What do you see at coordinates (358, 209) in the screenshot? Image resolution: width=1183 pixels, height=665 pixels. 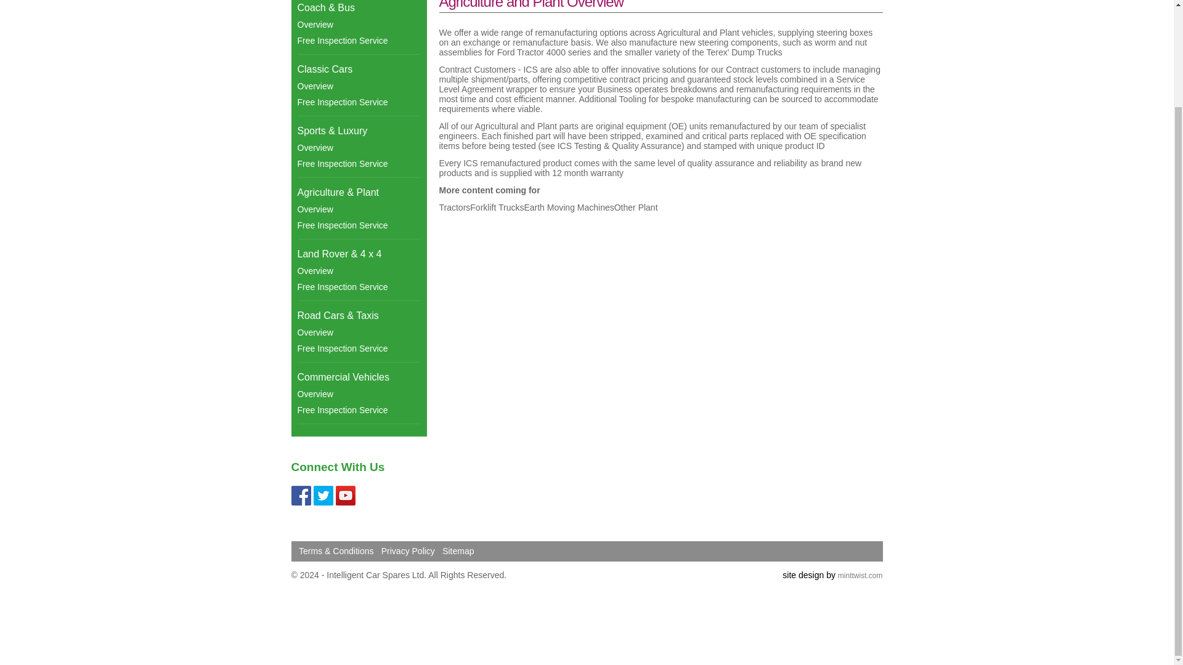 I see `Overview` at bounding box center [358, 209].